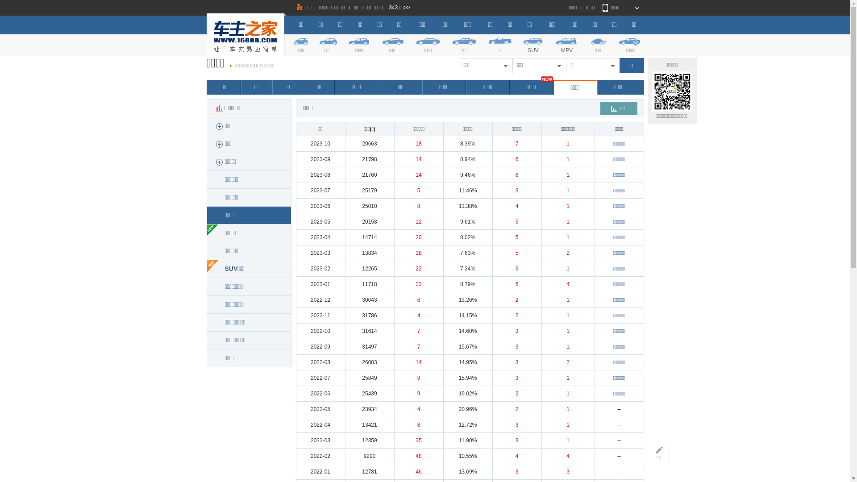 The width and height of the screenshot is (857, 482). I want to click on 4, so click(517, 456).